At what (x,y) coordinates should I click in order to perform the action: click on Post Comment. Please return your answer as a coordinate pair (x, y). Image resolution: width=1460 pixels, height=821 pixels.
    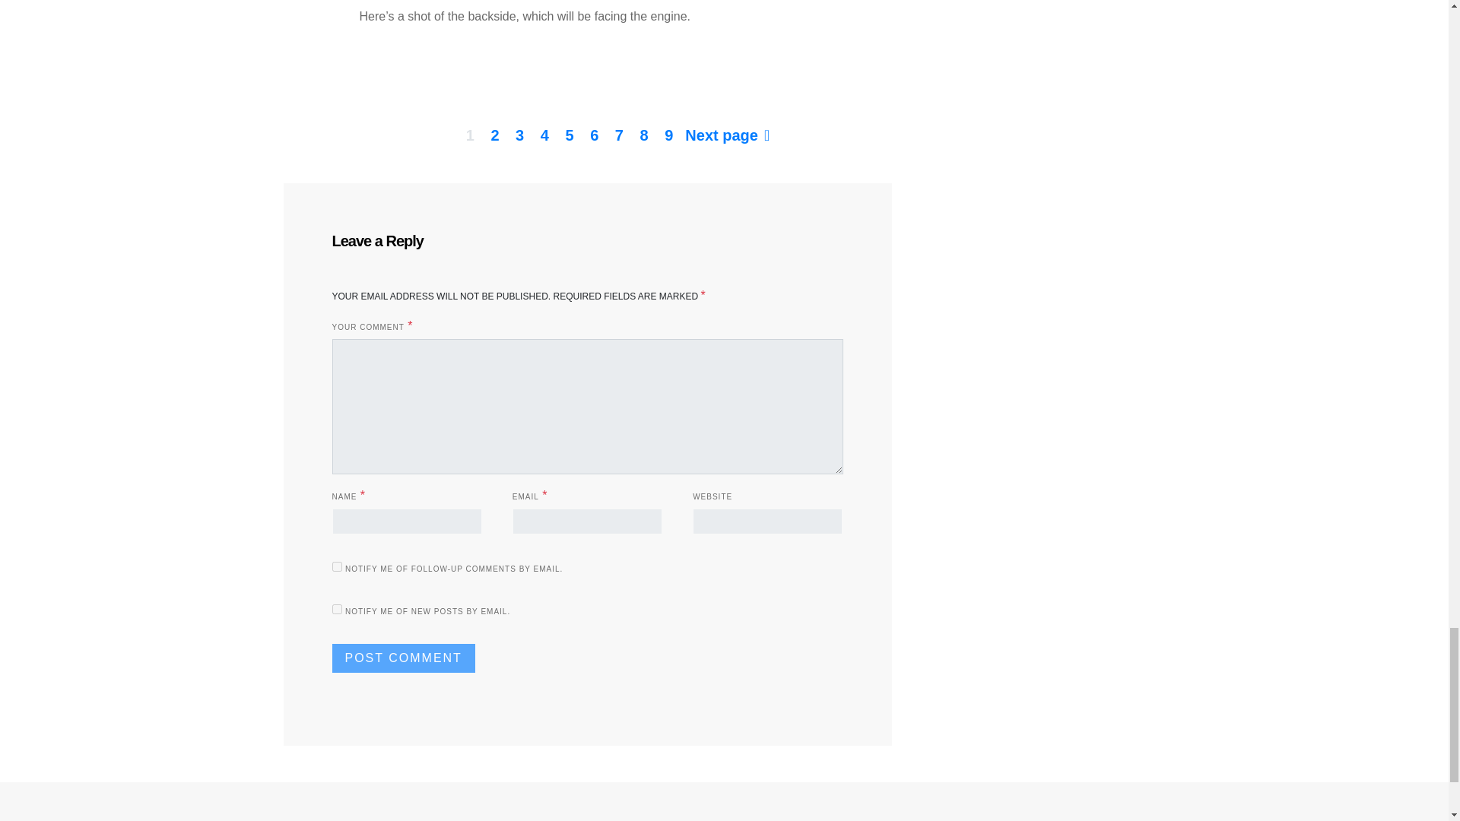
    Looking at the image, I should click on (403, 658).